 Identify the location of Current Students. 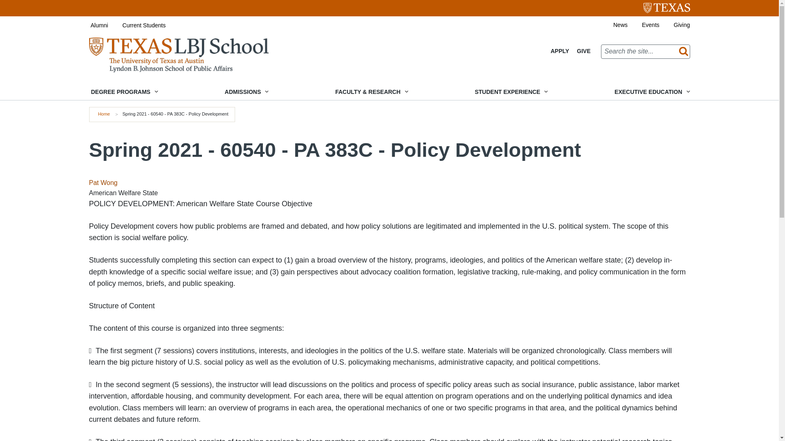
(137, 25).